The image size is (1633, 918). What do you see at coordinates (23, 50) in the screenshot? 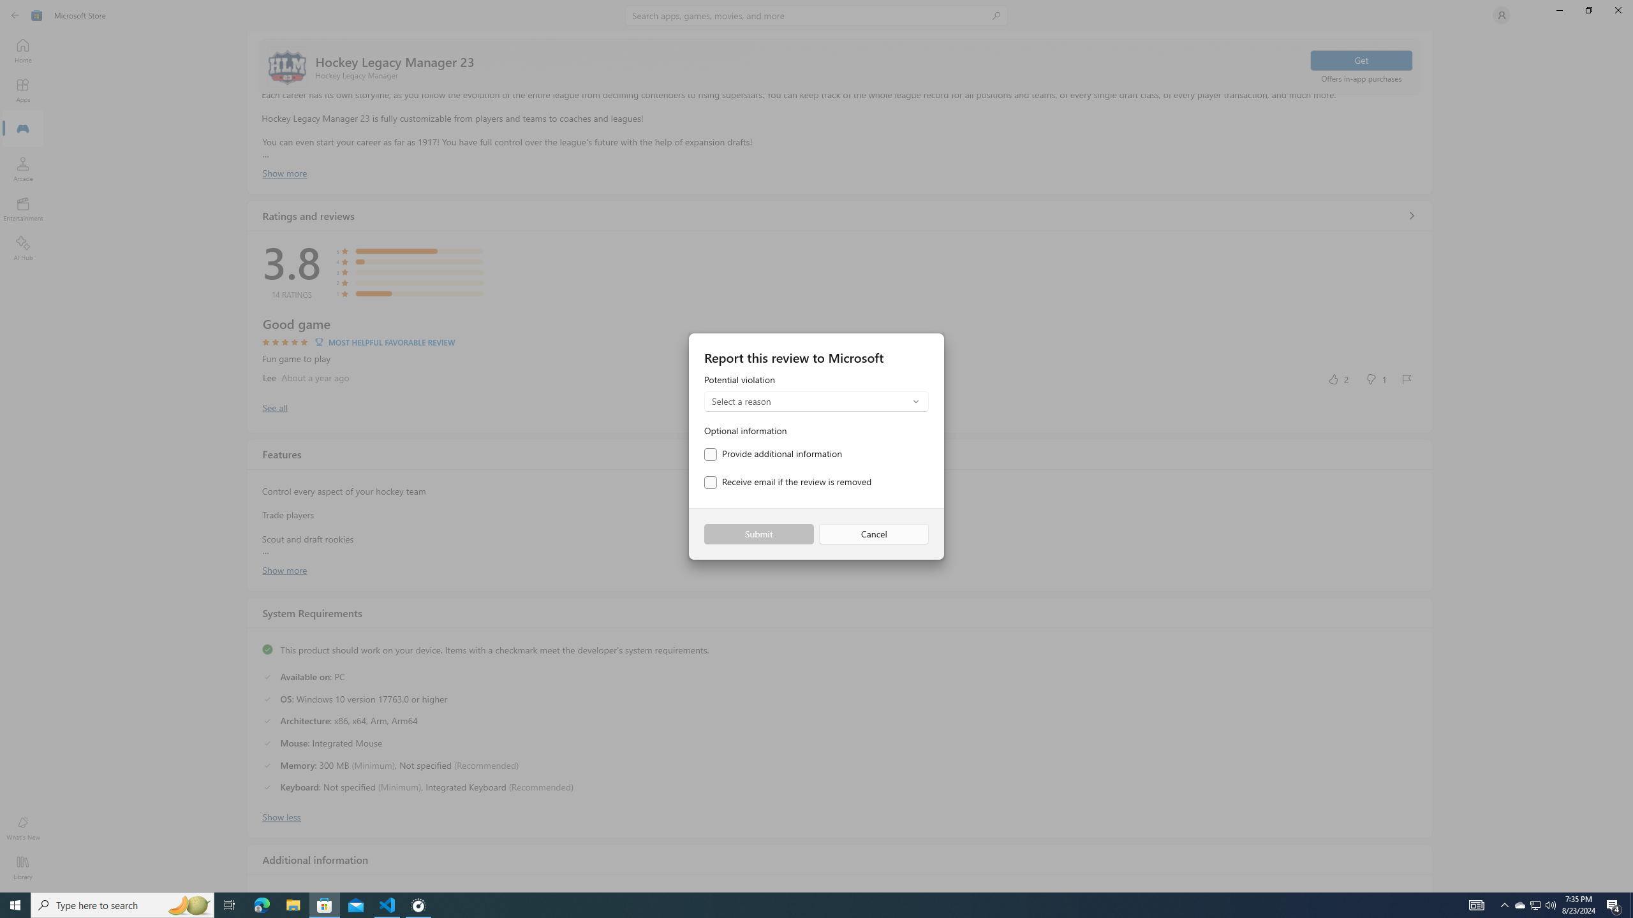
I see `Home` at bounding box center [23, 50].